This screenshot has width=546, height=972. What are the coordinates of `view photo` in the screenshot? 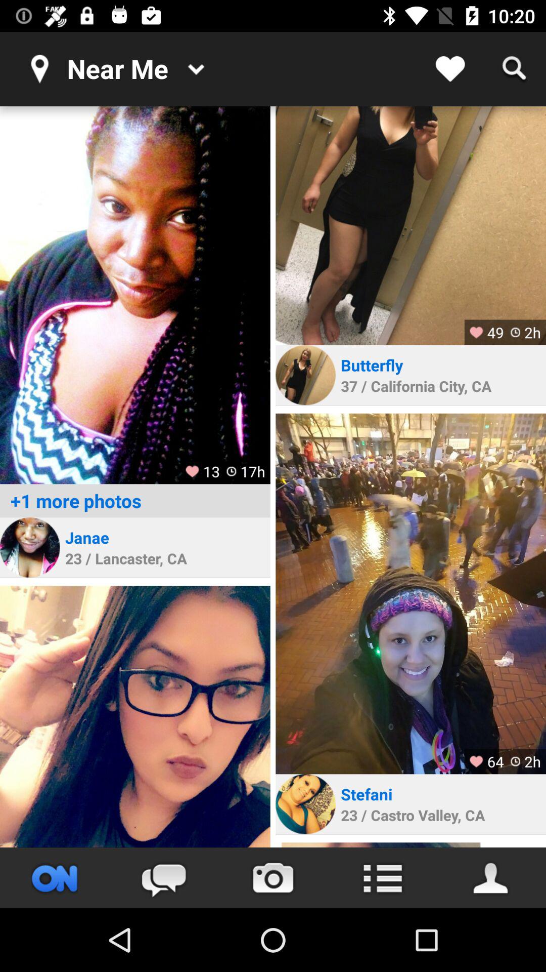 It's located at (411, 593).